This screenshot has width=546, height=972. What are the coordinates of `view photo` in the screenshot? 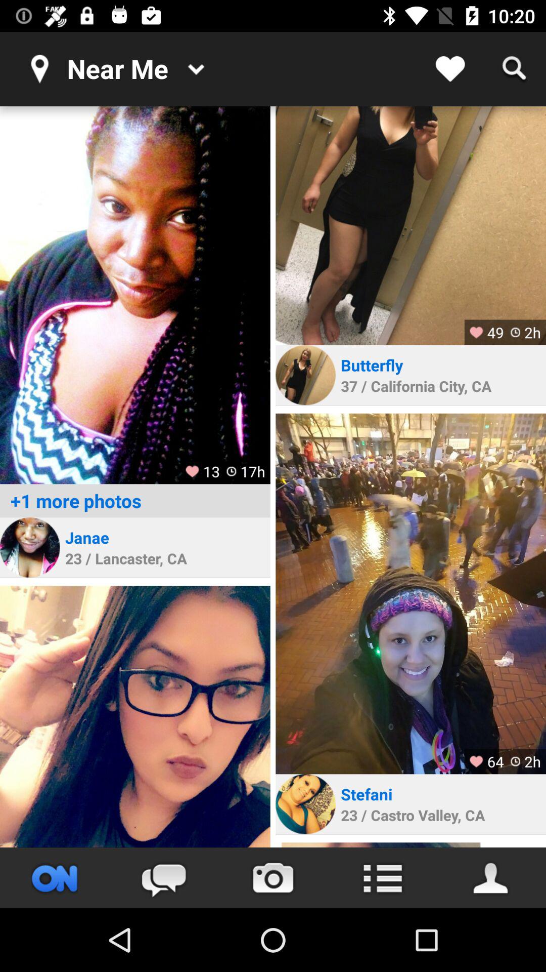 It's located at (411, 593).